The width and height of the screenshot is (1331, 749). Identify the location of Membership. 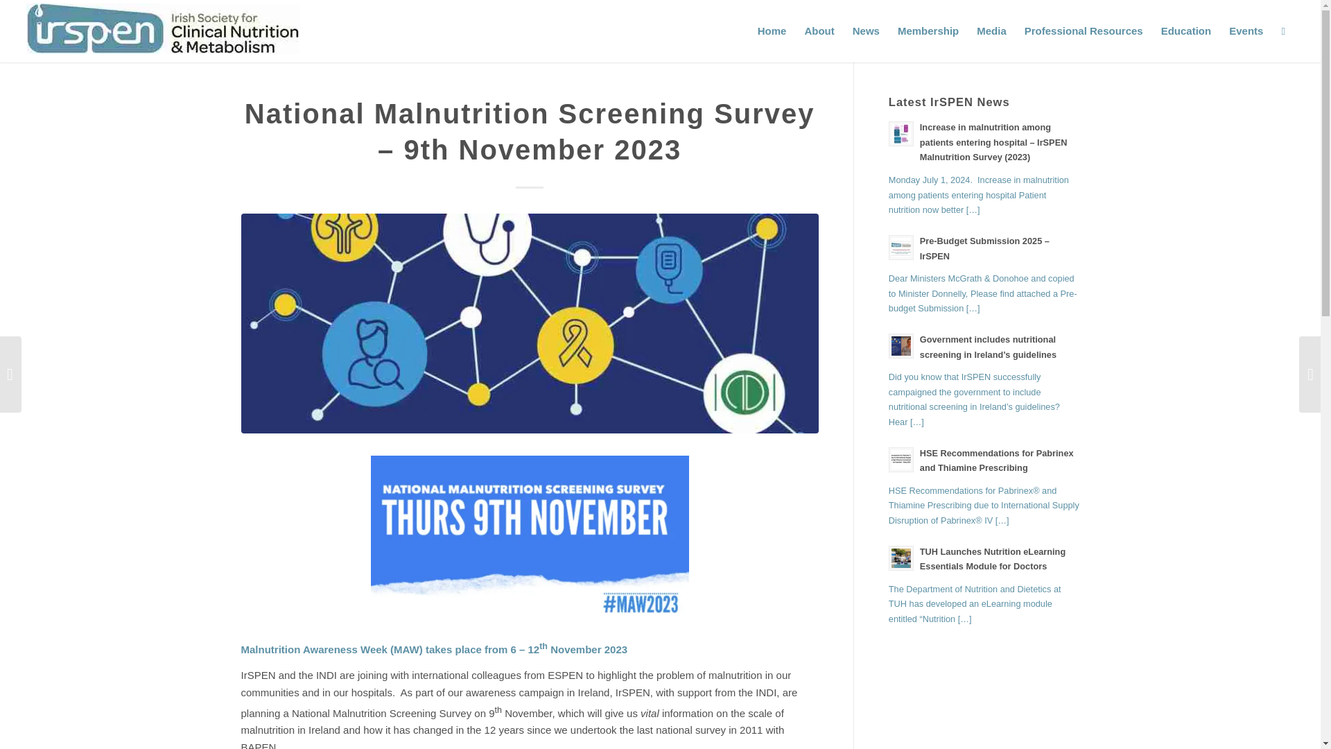
(928, 31).